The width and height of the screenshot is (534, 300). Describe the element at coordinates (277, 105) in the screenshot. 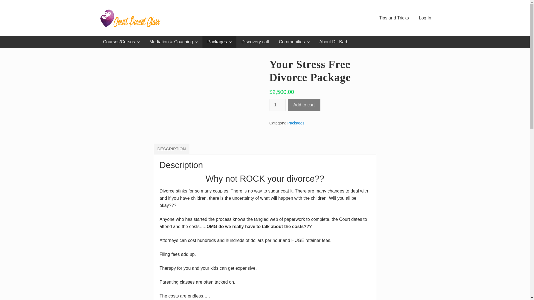

I see `1` at that location.